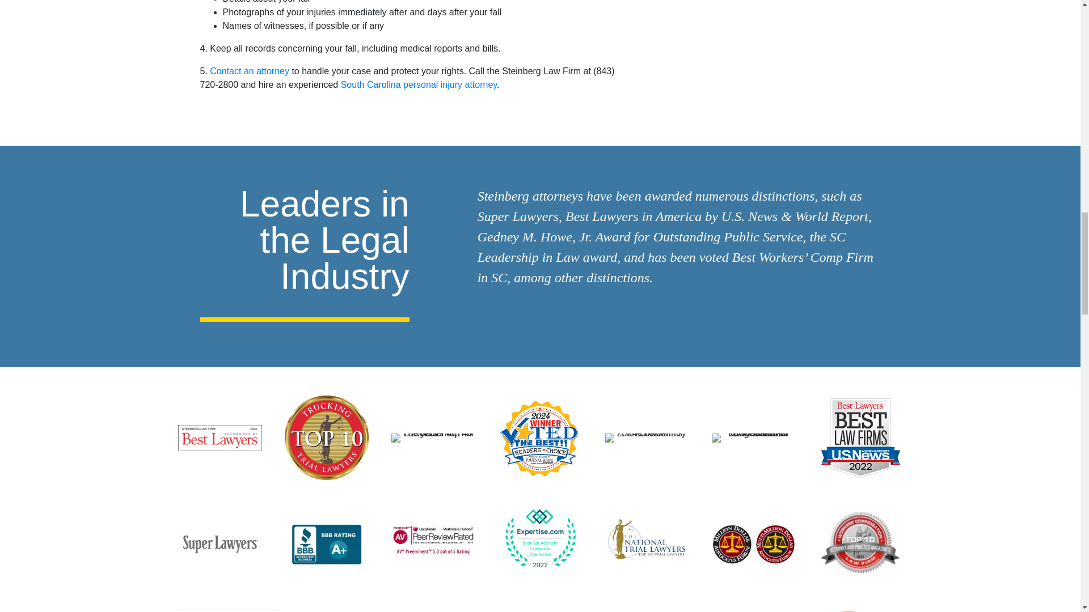 This screenshot has height=612, width=1089. Describe the element at coordinates (754, 544) in the screenshot. I see `million-dollar-f` at that location.